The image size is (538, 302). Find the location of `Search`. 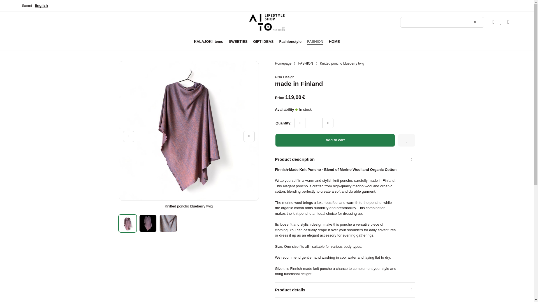

Search is located at coordinates (476, 22).